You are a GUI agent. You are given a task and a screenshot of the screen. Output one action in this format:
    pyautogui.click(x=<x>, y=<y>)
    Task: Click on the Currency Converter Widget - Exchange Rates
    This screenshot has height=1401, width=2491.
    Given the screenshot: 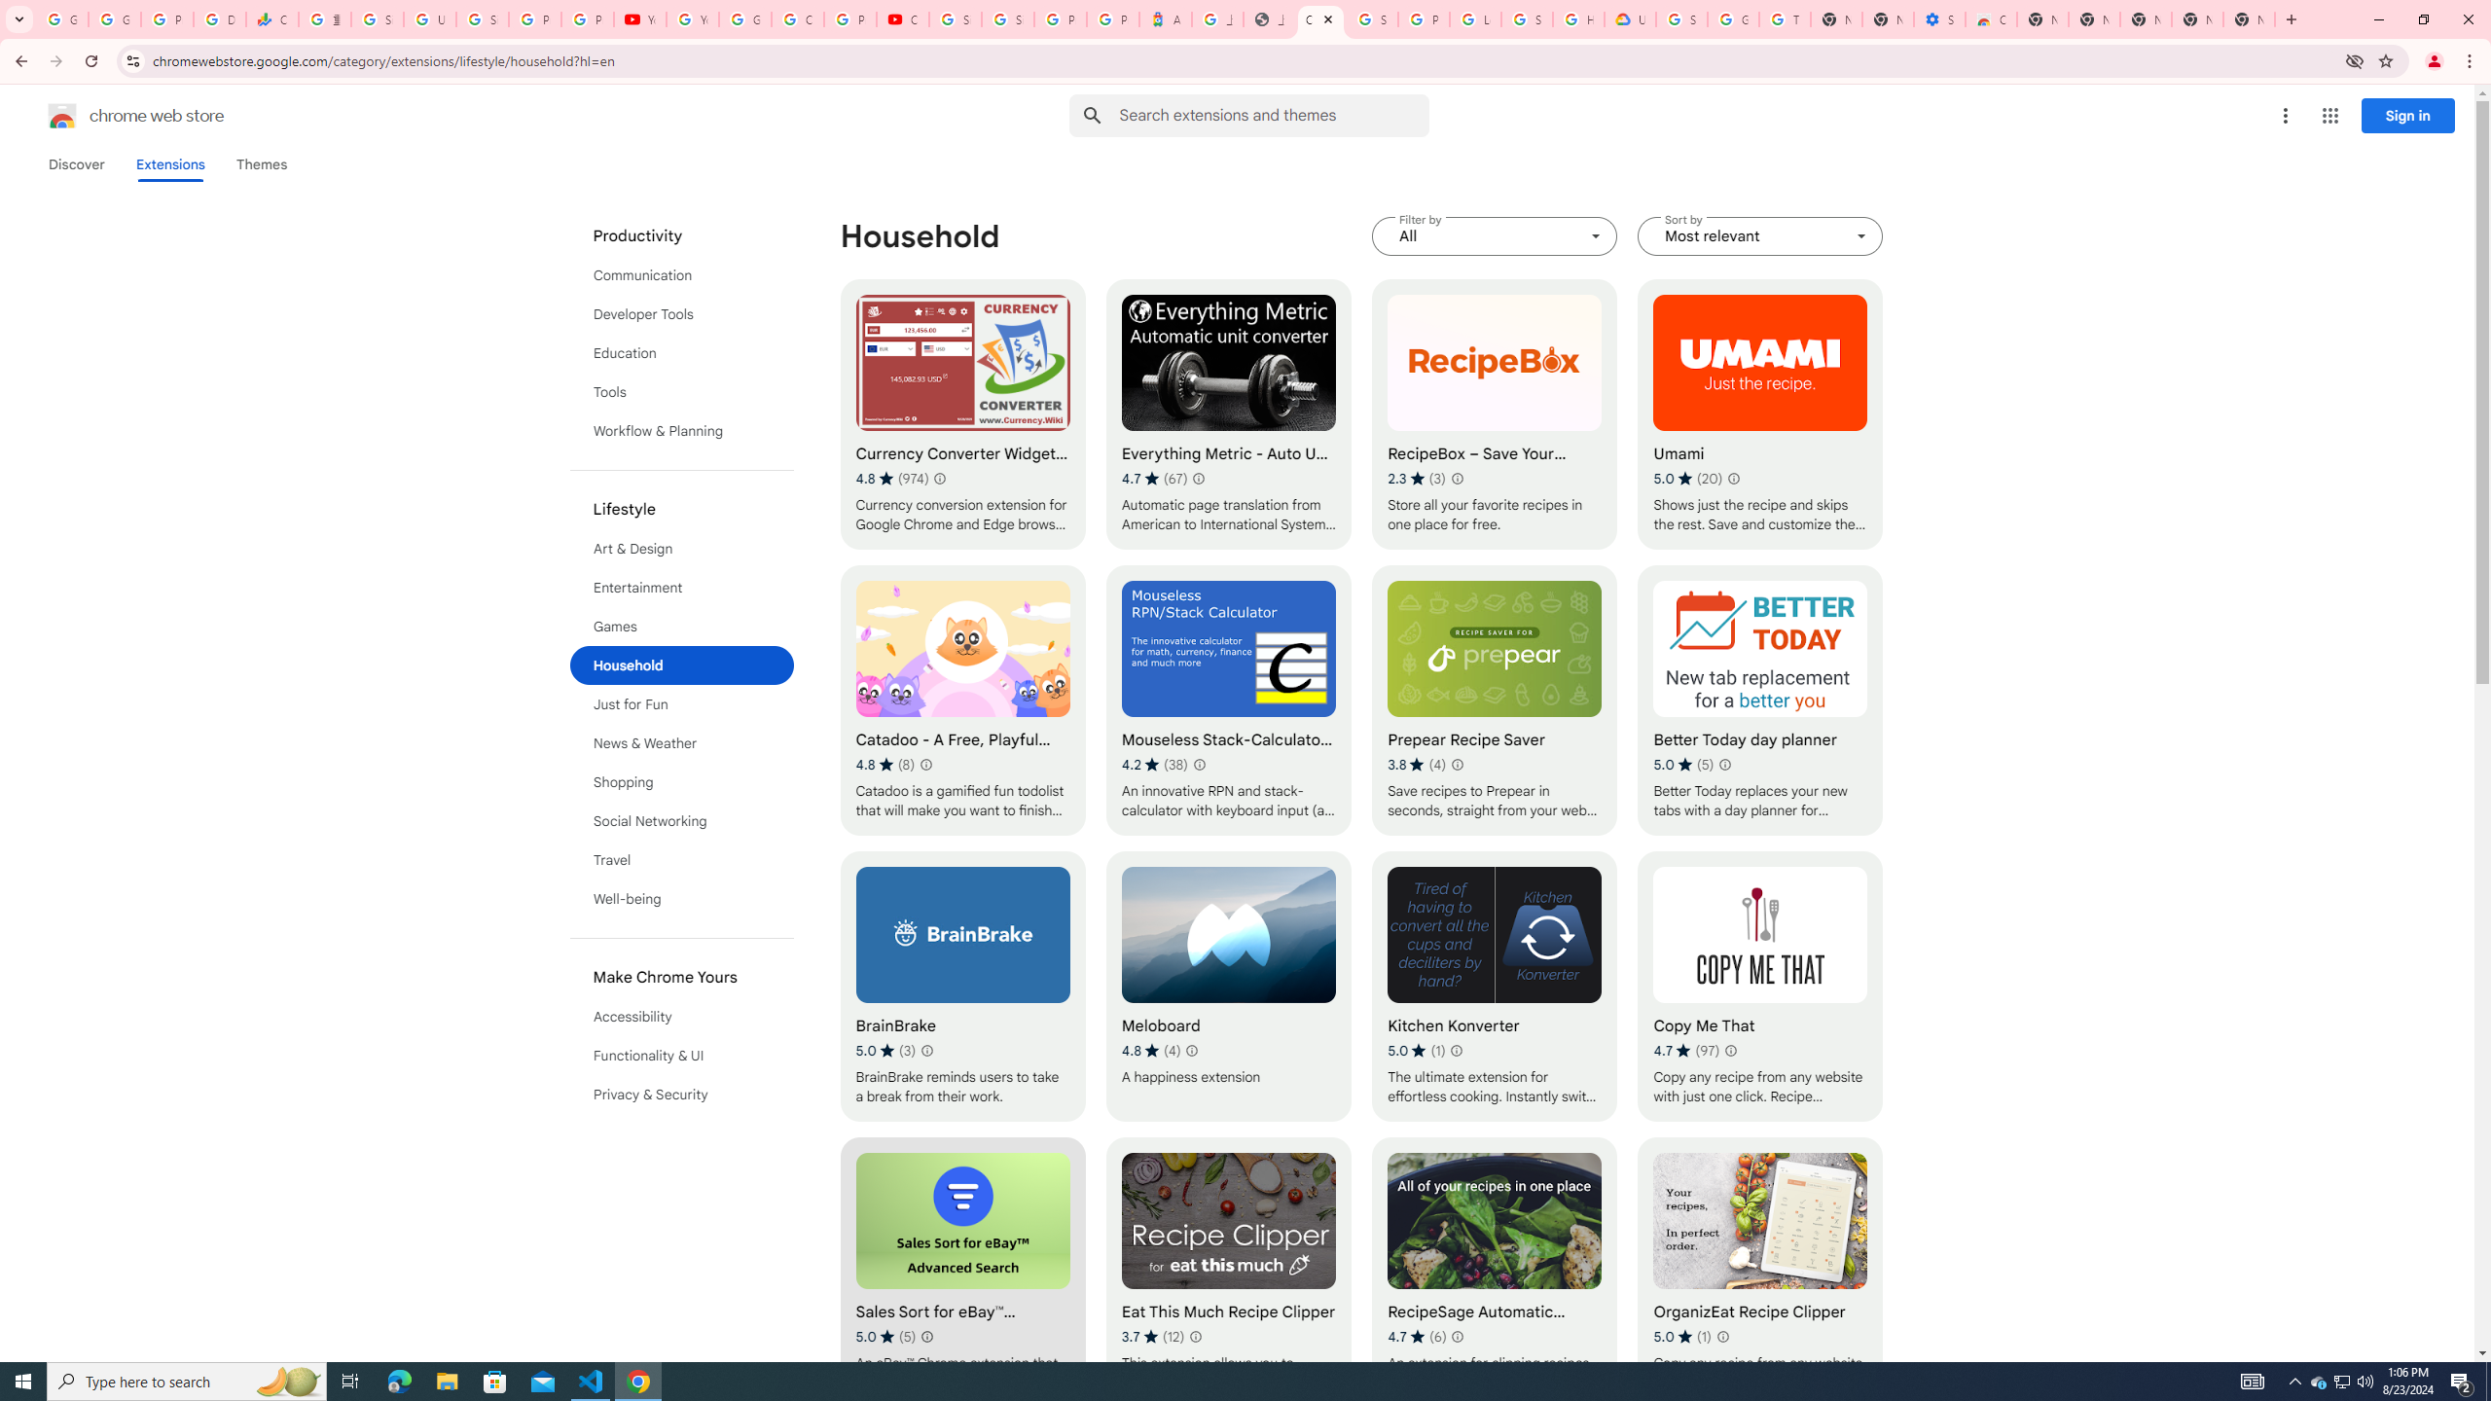 What is the action you would take?
    pyautogui.click(x=962, y=413)
    